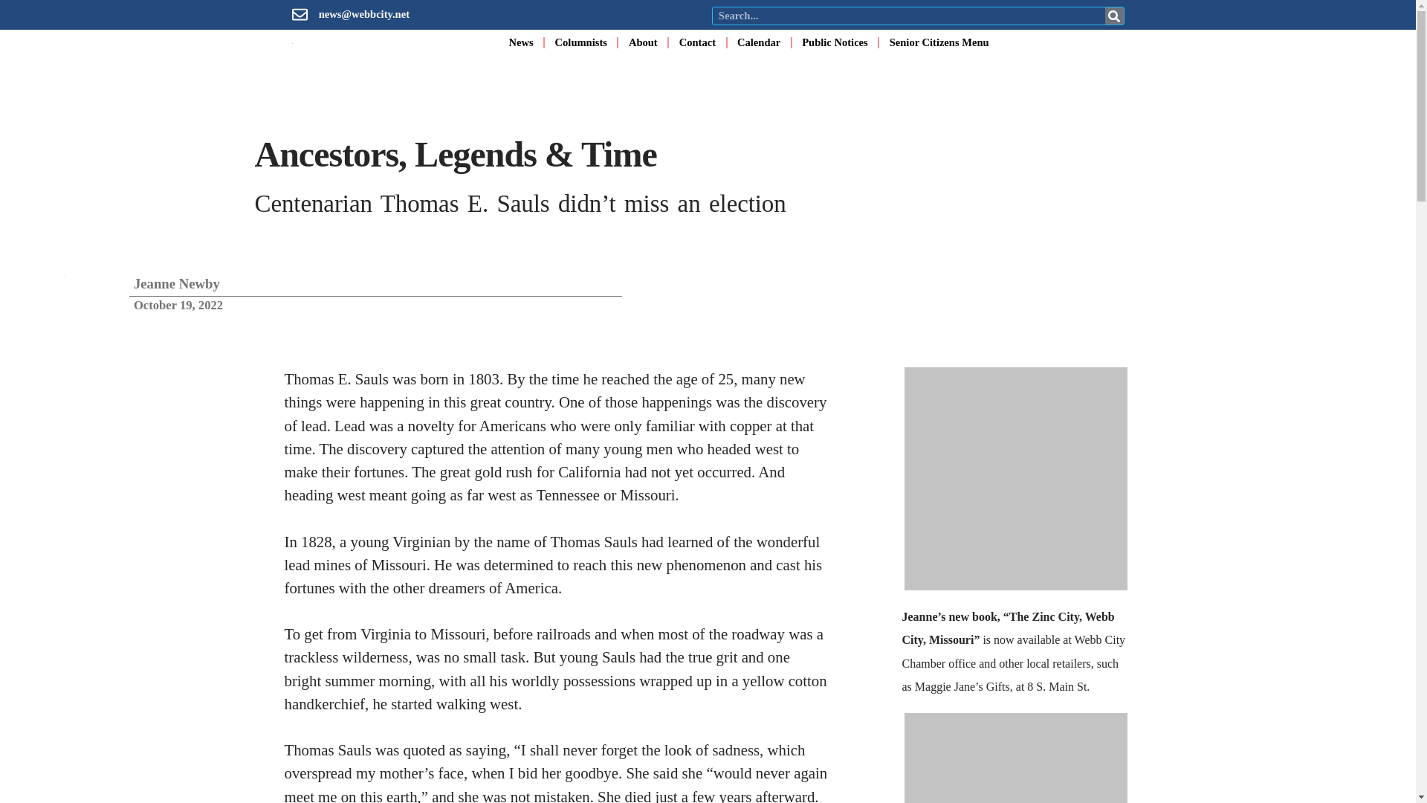 This screenshot has height=803, width=1427. Describe the element at coordinates (644, 42) in the screenshot. I see `About` at that location.